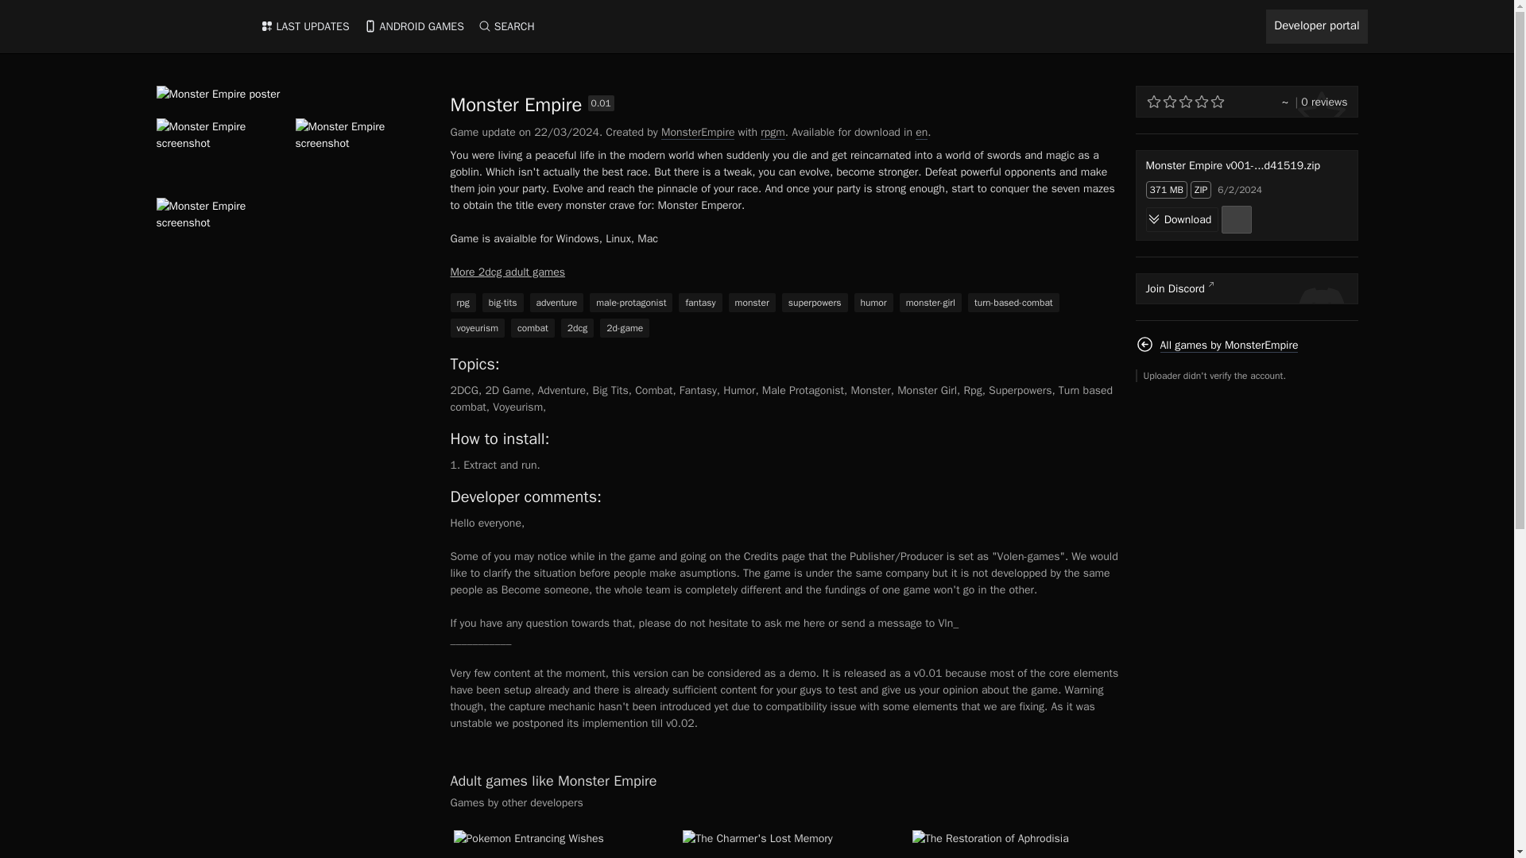 The image size is (1526, 858). What do you see at coordinates (224, 237) in the screenshot?
I see `Monster Empire screenshot` at bounding box center [224, 237].